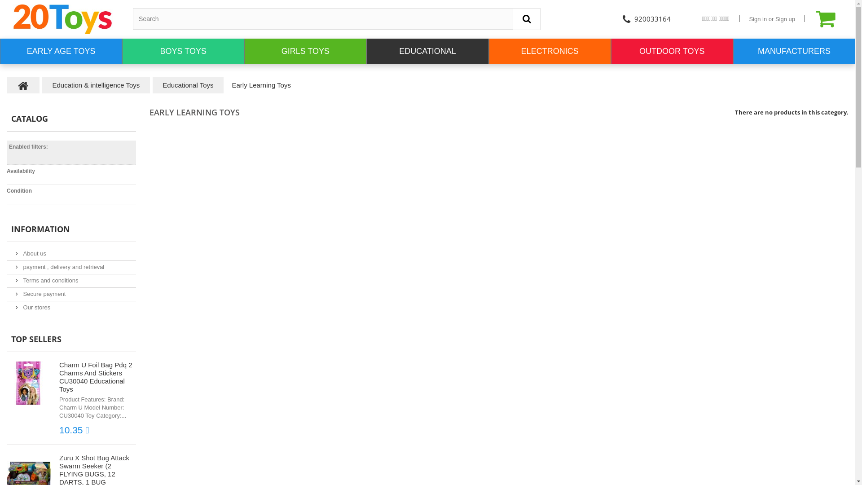 This screenshot has width=862, height=485. I want to click on 20Toys, so click(63, 19).